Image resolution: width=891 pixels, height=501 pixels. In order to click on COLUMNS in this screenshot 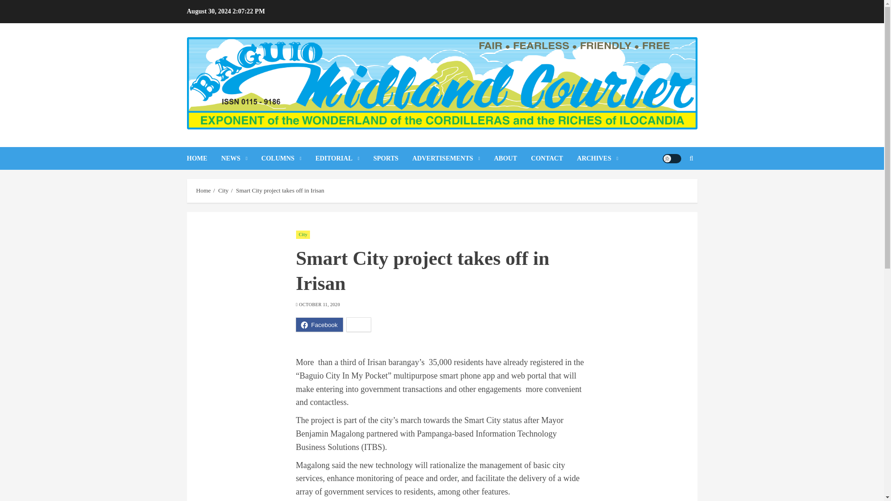, I will do `click(288, 159)`.